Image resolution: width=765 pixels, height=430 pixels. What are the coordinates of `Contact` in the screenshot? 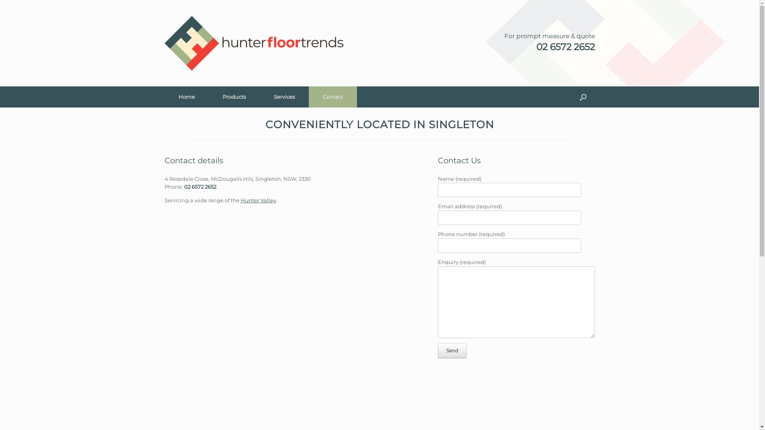 It's located at (332, 97).